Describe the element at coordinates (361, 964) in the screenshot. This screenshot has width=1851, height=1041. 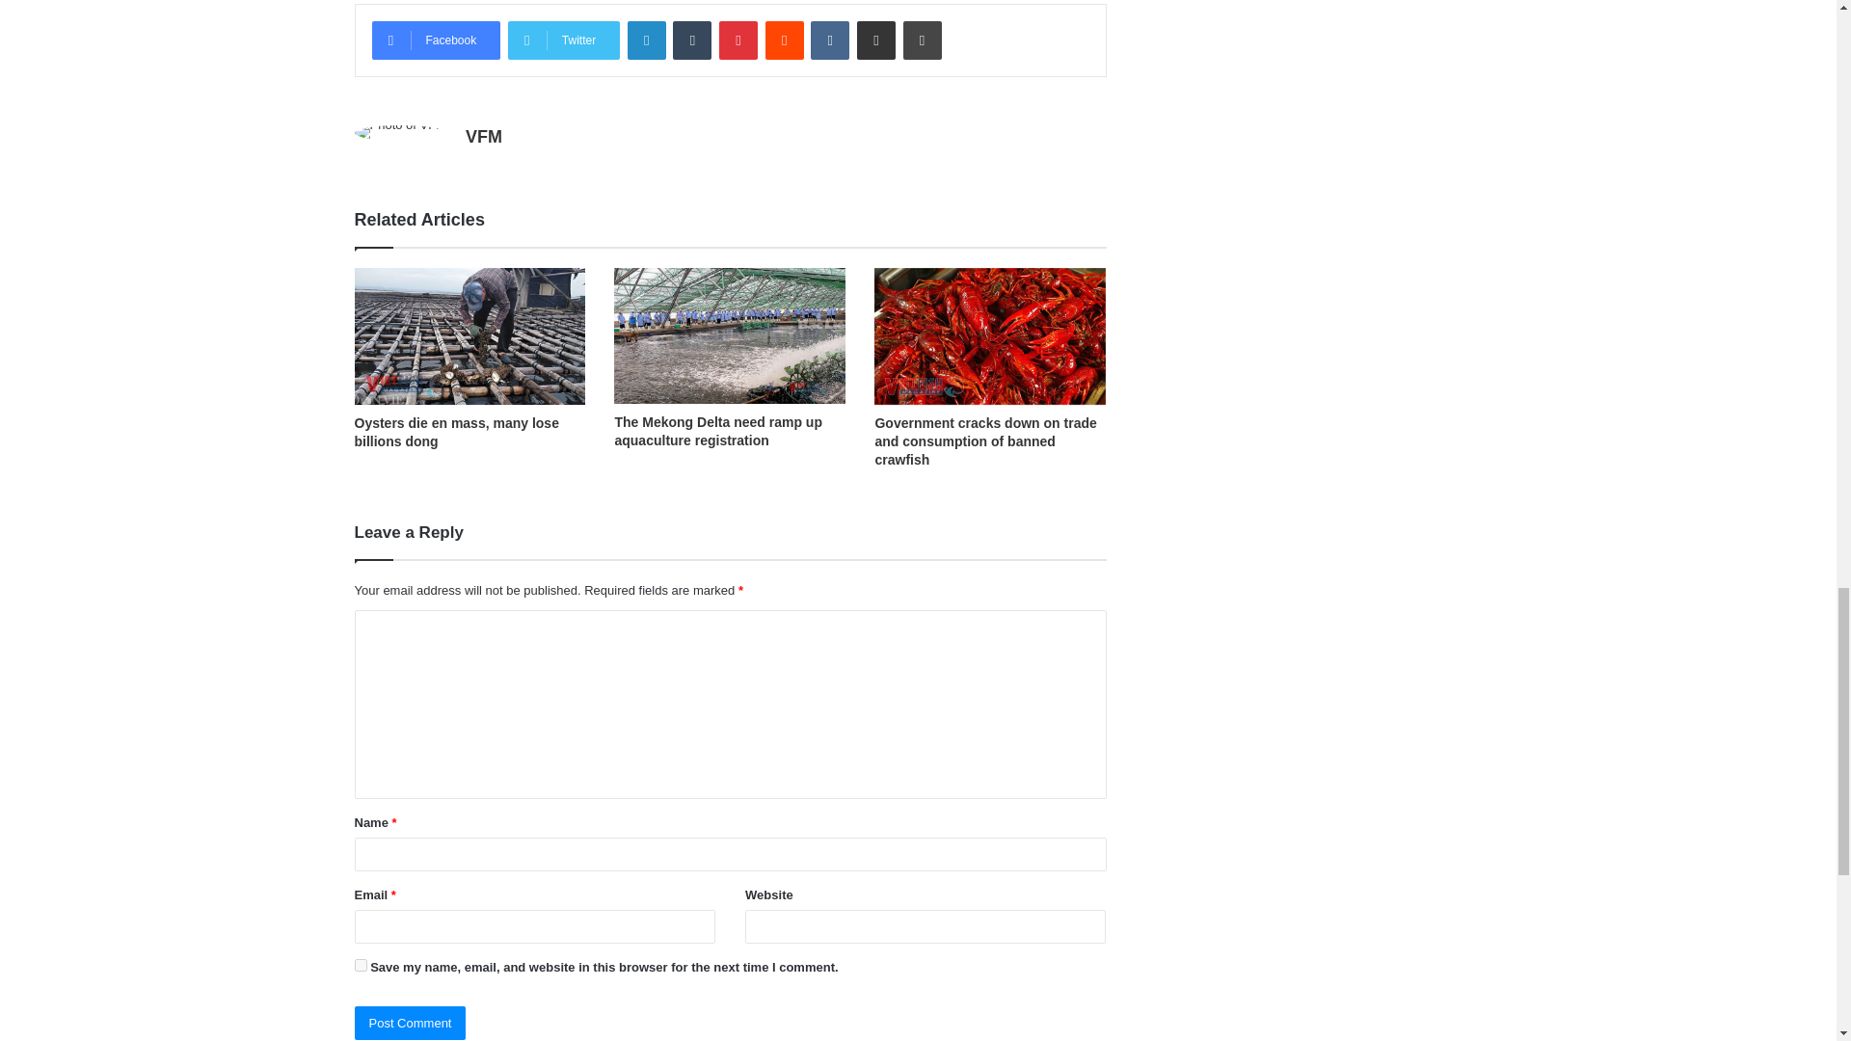
I see `yes` at that location.